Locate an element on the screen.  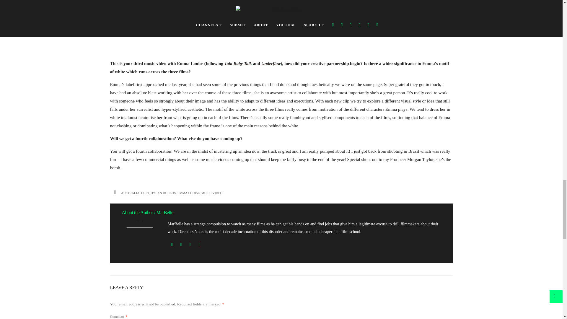
AUSTRALIA is located at coordinates (130, 193).